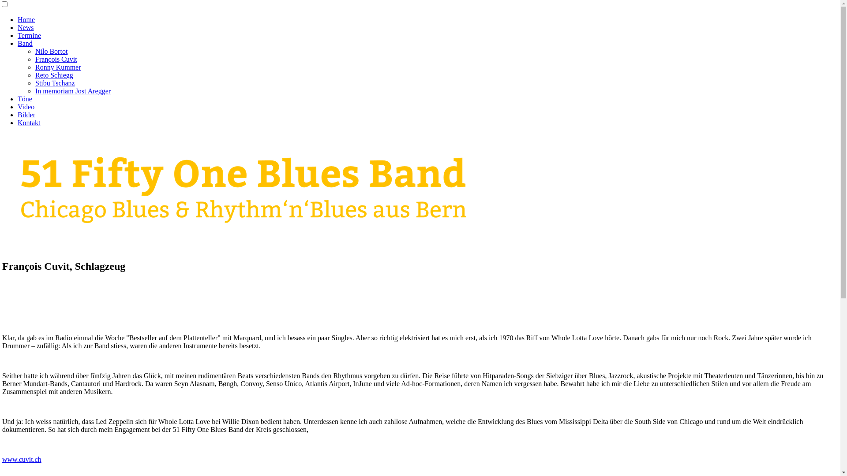  Describe the element at coordinates (26, 115) in the screenshot. I see `Bilder` at that location.